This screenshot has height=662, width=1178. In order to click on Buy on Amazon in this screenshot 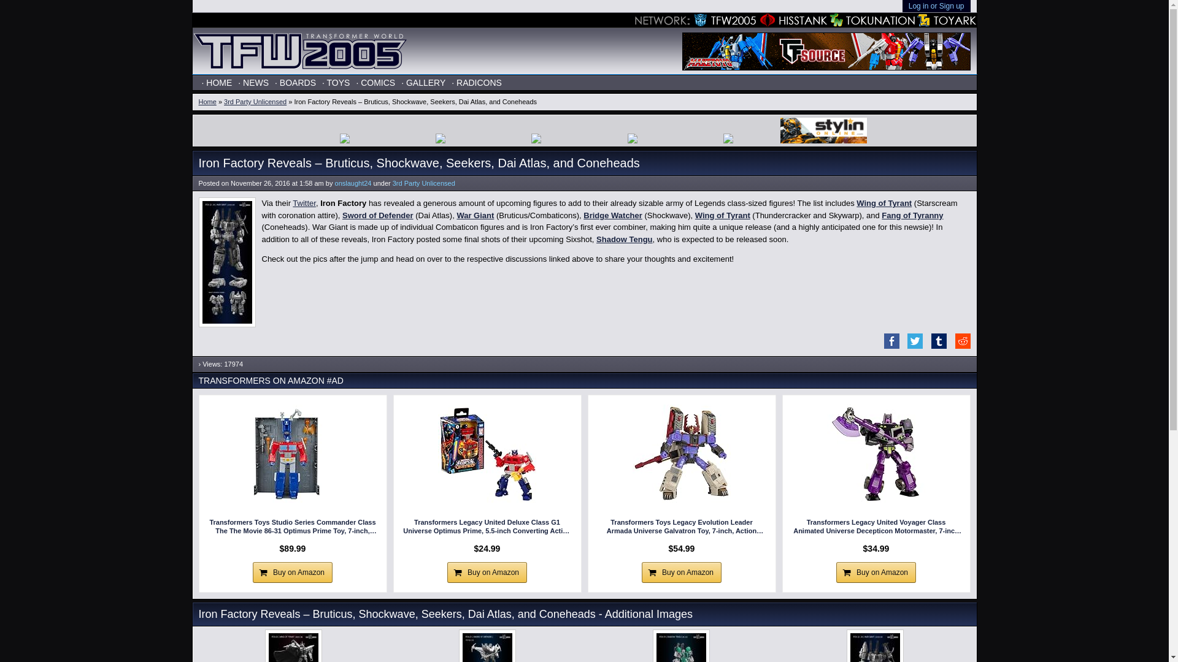, I will do `click(292, 573)`.